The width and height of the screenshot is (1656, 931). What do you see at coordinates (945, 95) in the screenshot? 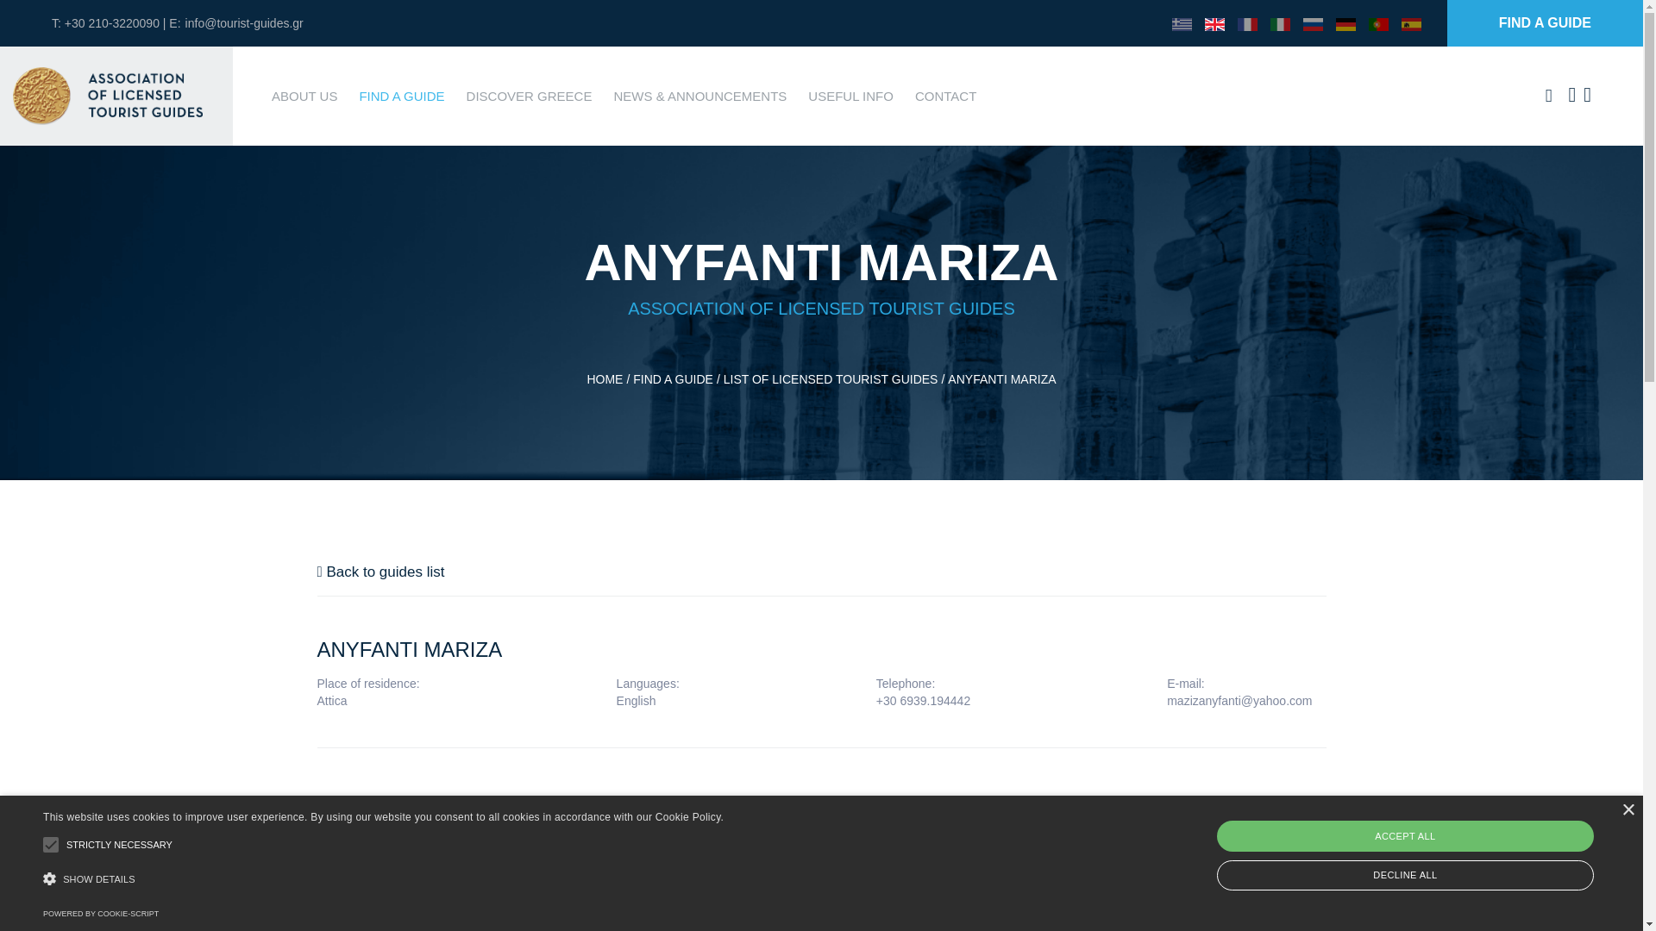
I see `CONTACT` at bounding box center [945, 95].